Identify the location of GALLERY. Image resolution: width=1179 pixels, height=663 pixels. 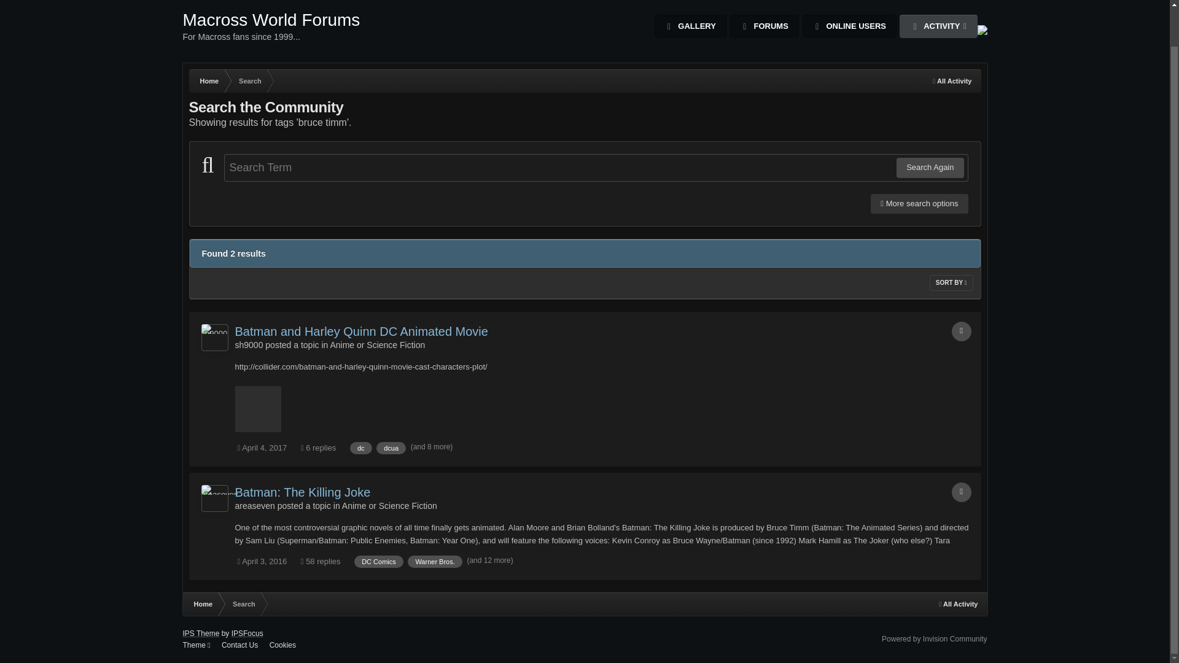
(690, 26).